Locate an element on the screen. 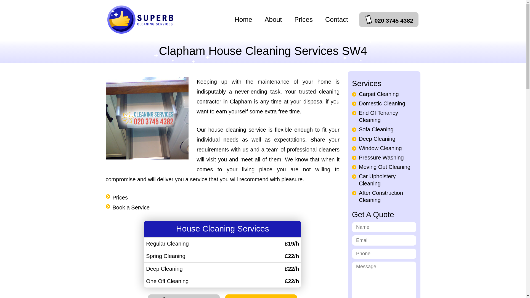 This screenshot has height=298, width=530. Deep Cleaning is located at coordinates (377, 139).